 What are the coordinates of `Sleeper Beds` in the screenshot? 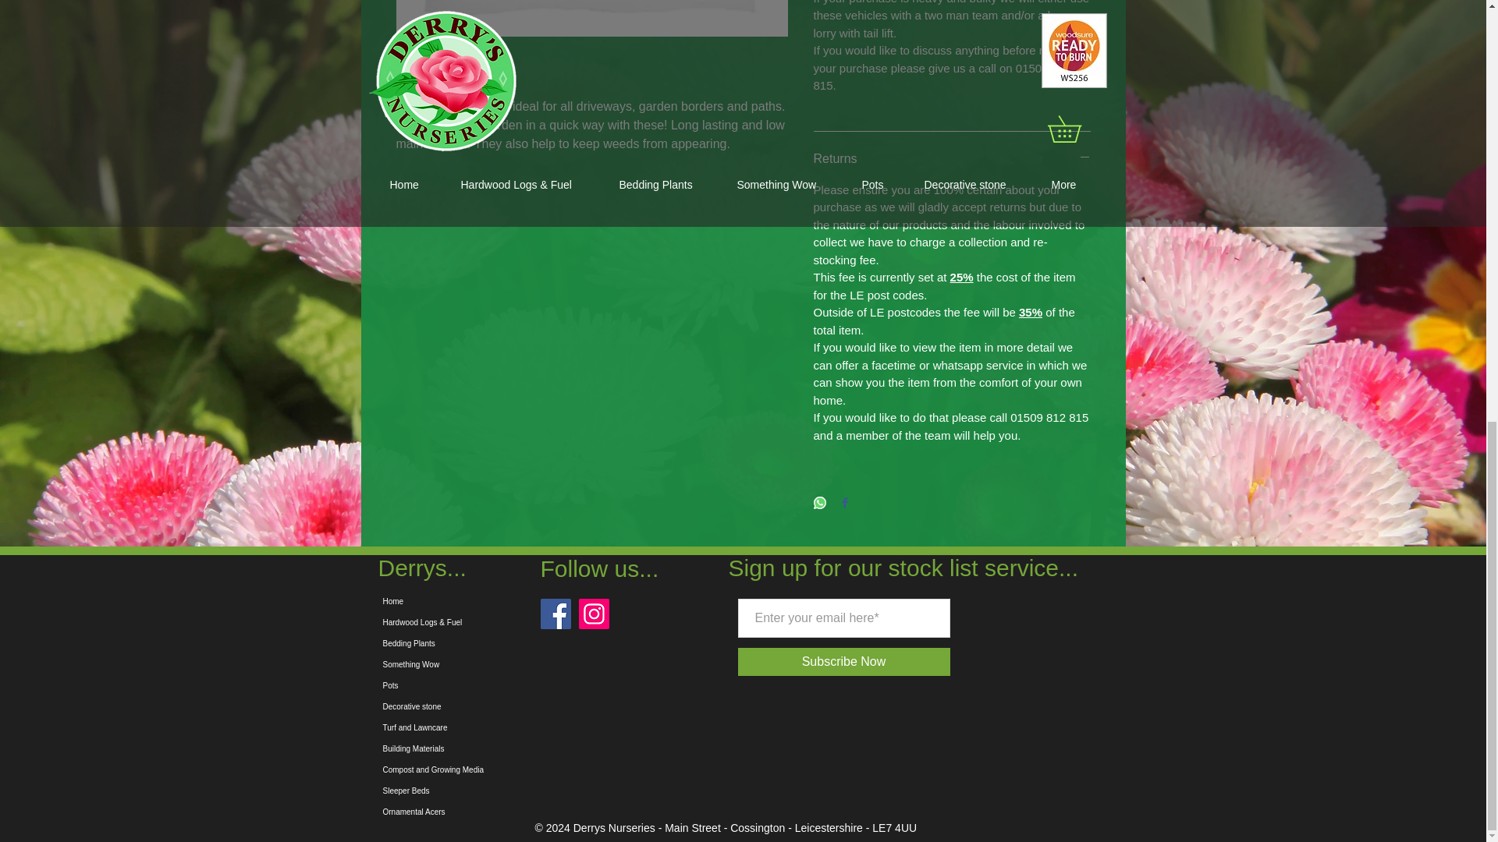 It's located at (498, 791).